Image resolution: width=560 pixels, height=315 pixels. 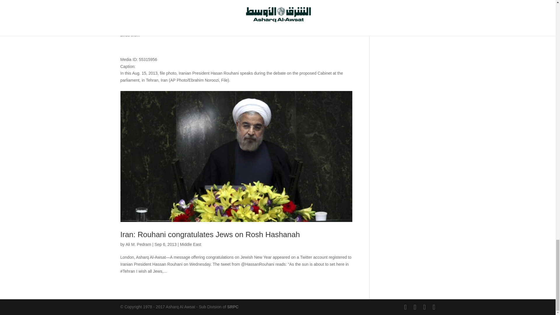 I want to click on Shireen Qabbani, so click(x=141, y=8).